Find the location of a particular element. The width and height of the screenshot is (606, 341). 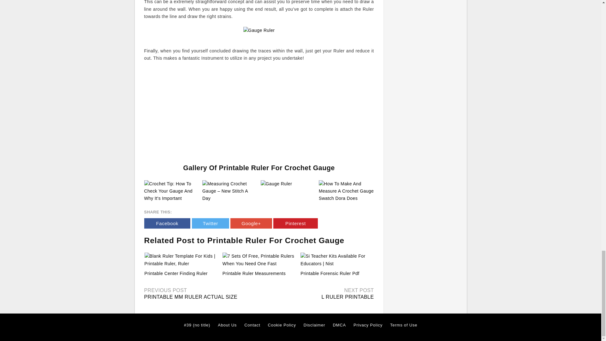

How To Make And Measure A Crochet Gauge Swatch   Dora Does is located at coordinates (346, 191).